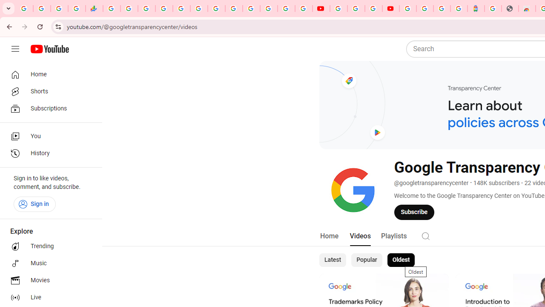 This screenshot has height=307, width=545. Describe the element at coordinates (393, 236) in the screenshot. I see `Playlists` at that location.